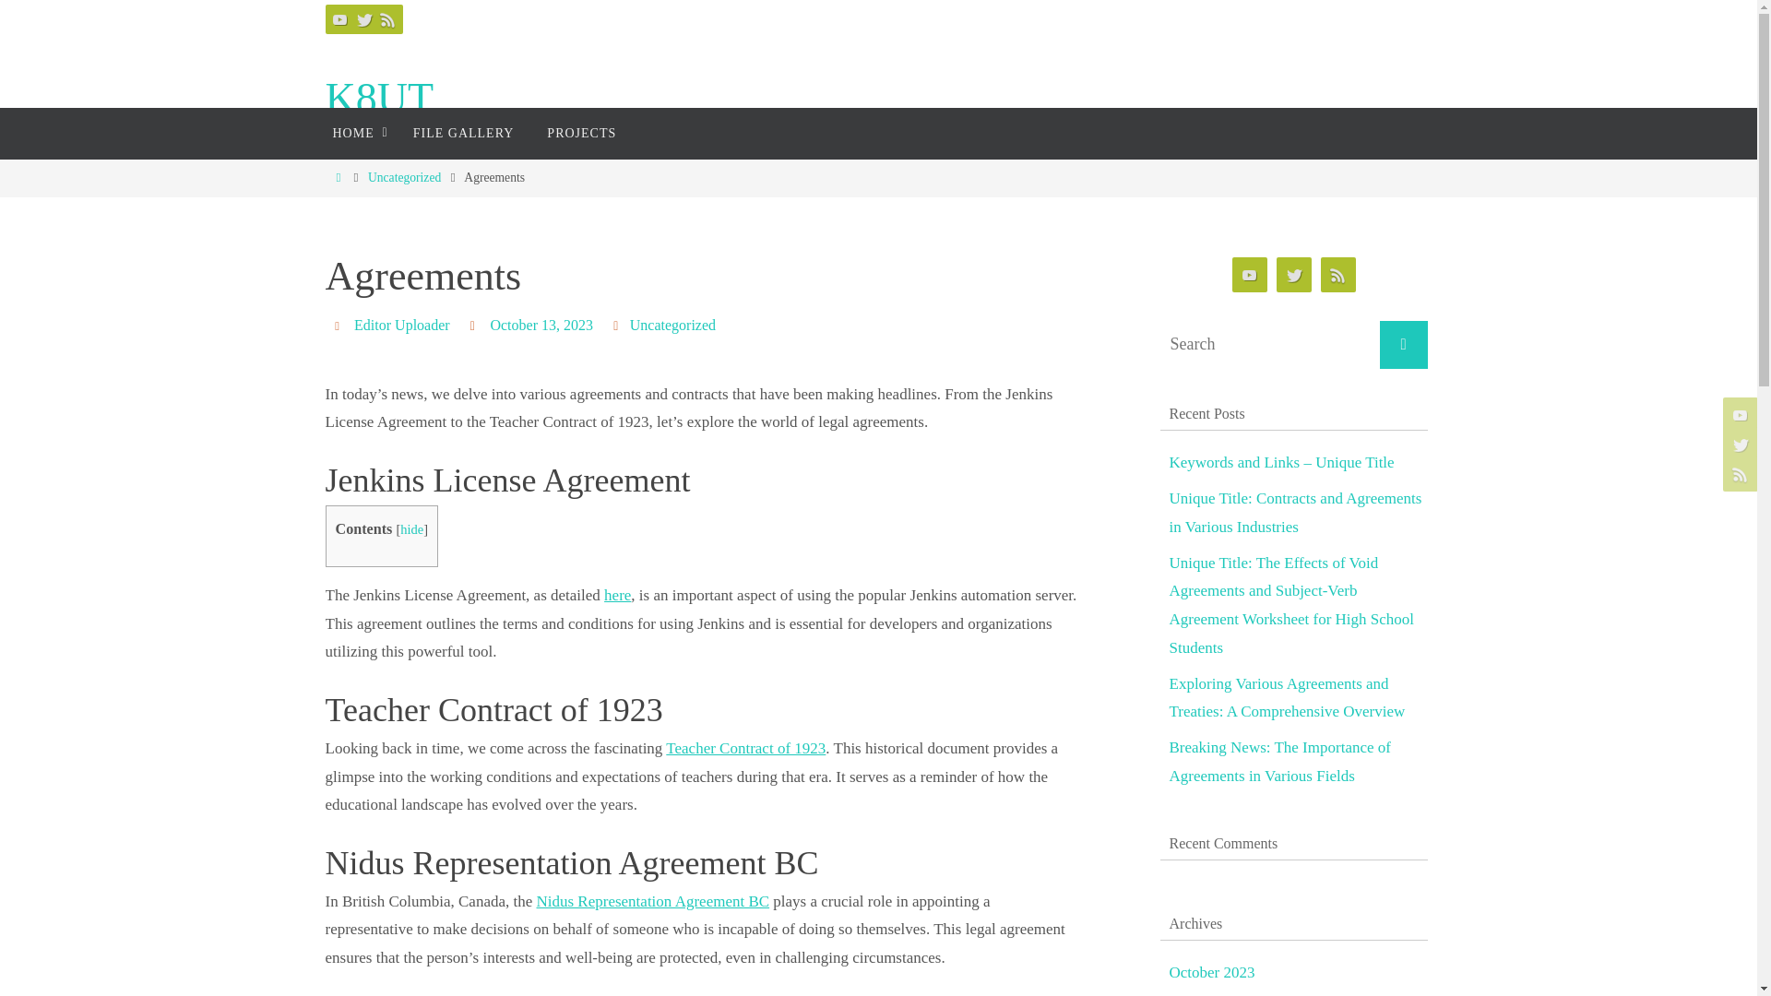  I want to click on YouTube, so click(339, 18).